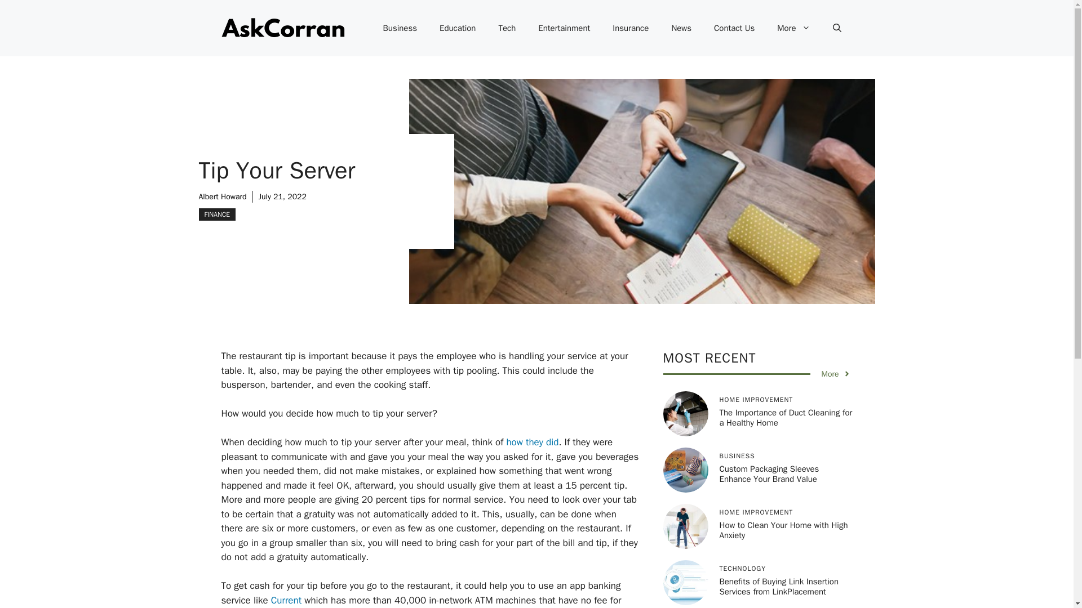 The image size is (1082, 608). I want to click on The Importance of Duct Cleaning for a Healthy Home, so click(786, 418).